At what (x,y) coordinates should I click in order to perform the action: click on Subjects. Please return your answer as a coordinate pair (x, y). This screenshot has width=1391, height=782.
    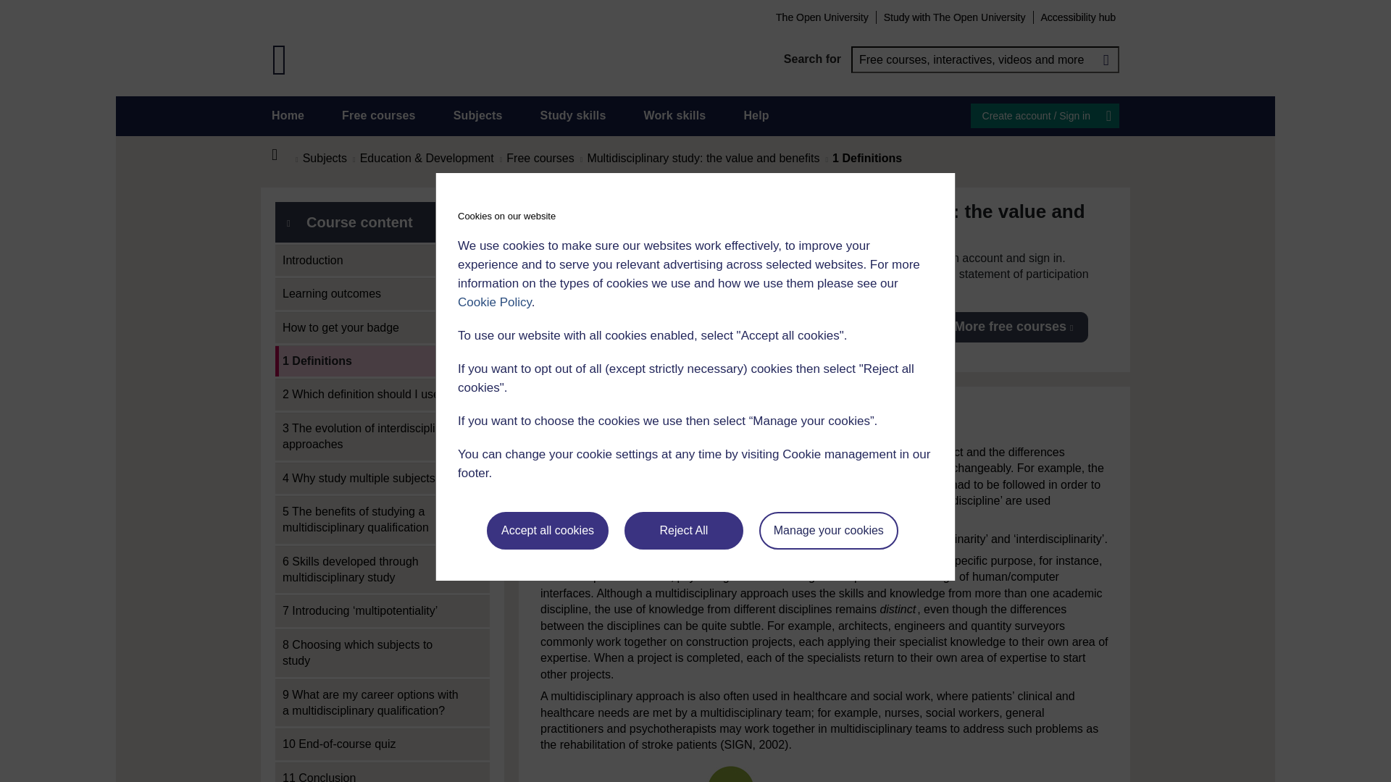
    Looking at the image, I should click on (477, 116).